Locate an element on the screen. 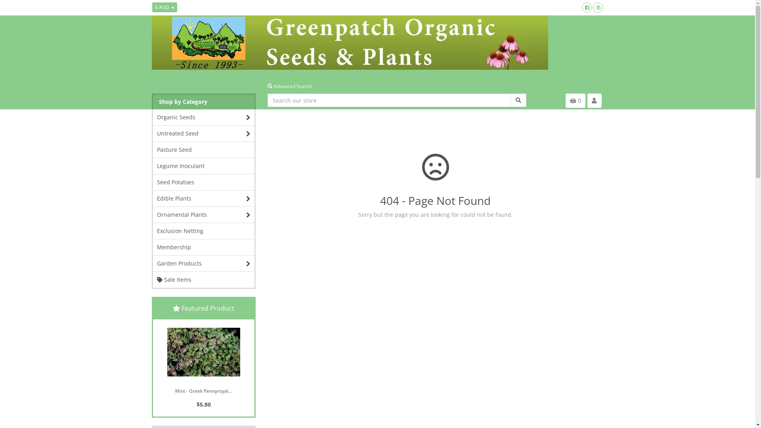  Untreated Seed is located at coordinates (204, 134).